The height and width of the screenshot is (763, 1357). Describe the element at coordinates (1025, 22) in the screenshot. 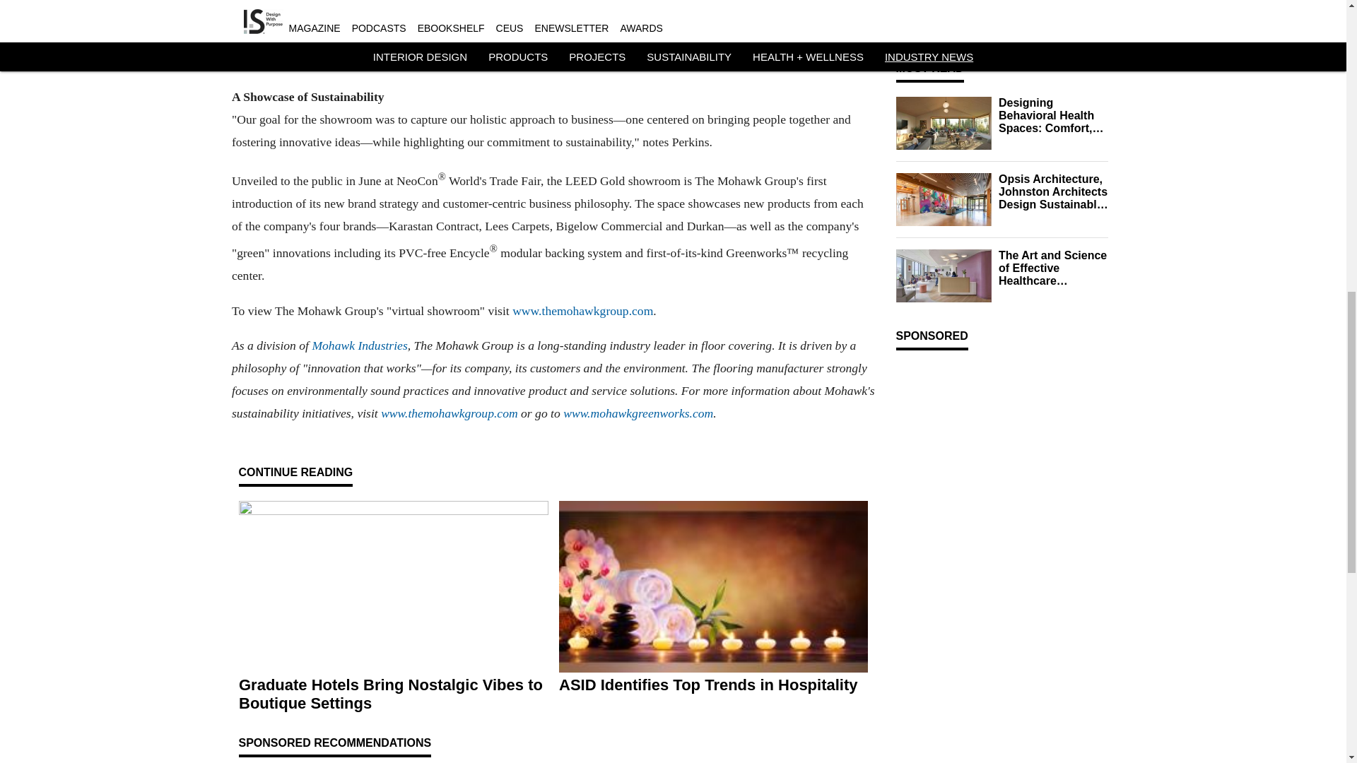

I see `Kimball International` at that location.